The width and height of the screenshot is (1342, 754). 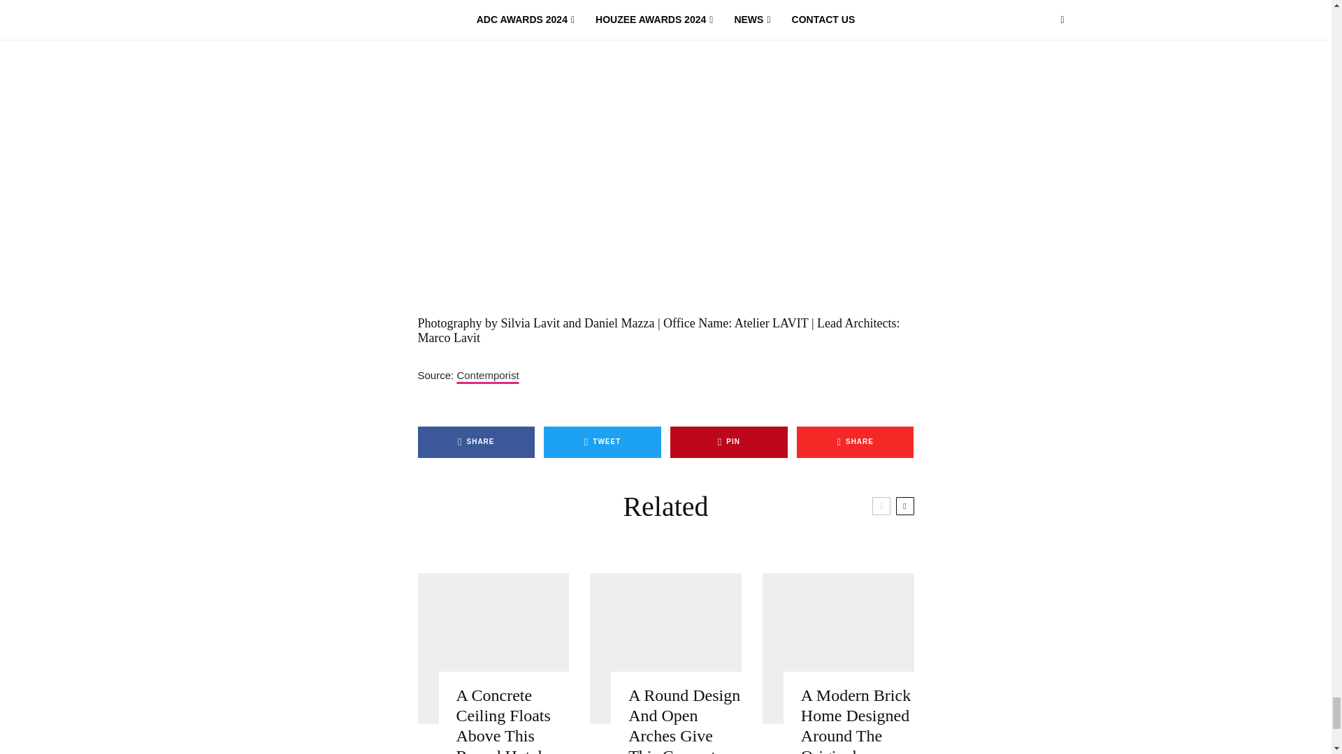 I want to click on SHARE, so click(x=477, y=442).